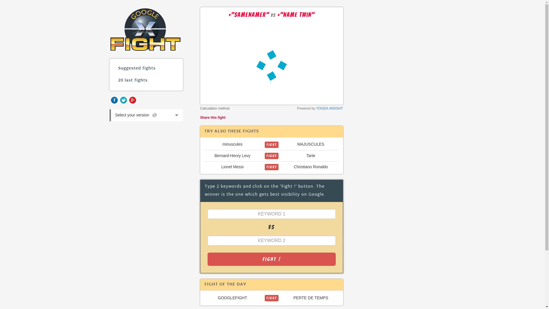 The width and height of the screenshot is (549, 309). I want to click on Suggested fights, so click(146, 69).